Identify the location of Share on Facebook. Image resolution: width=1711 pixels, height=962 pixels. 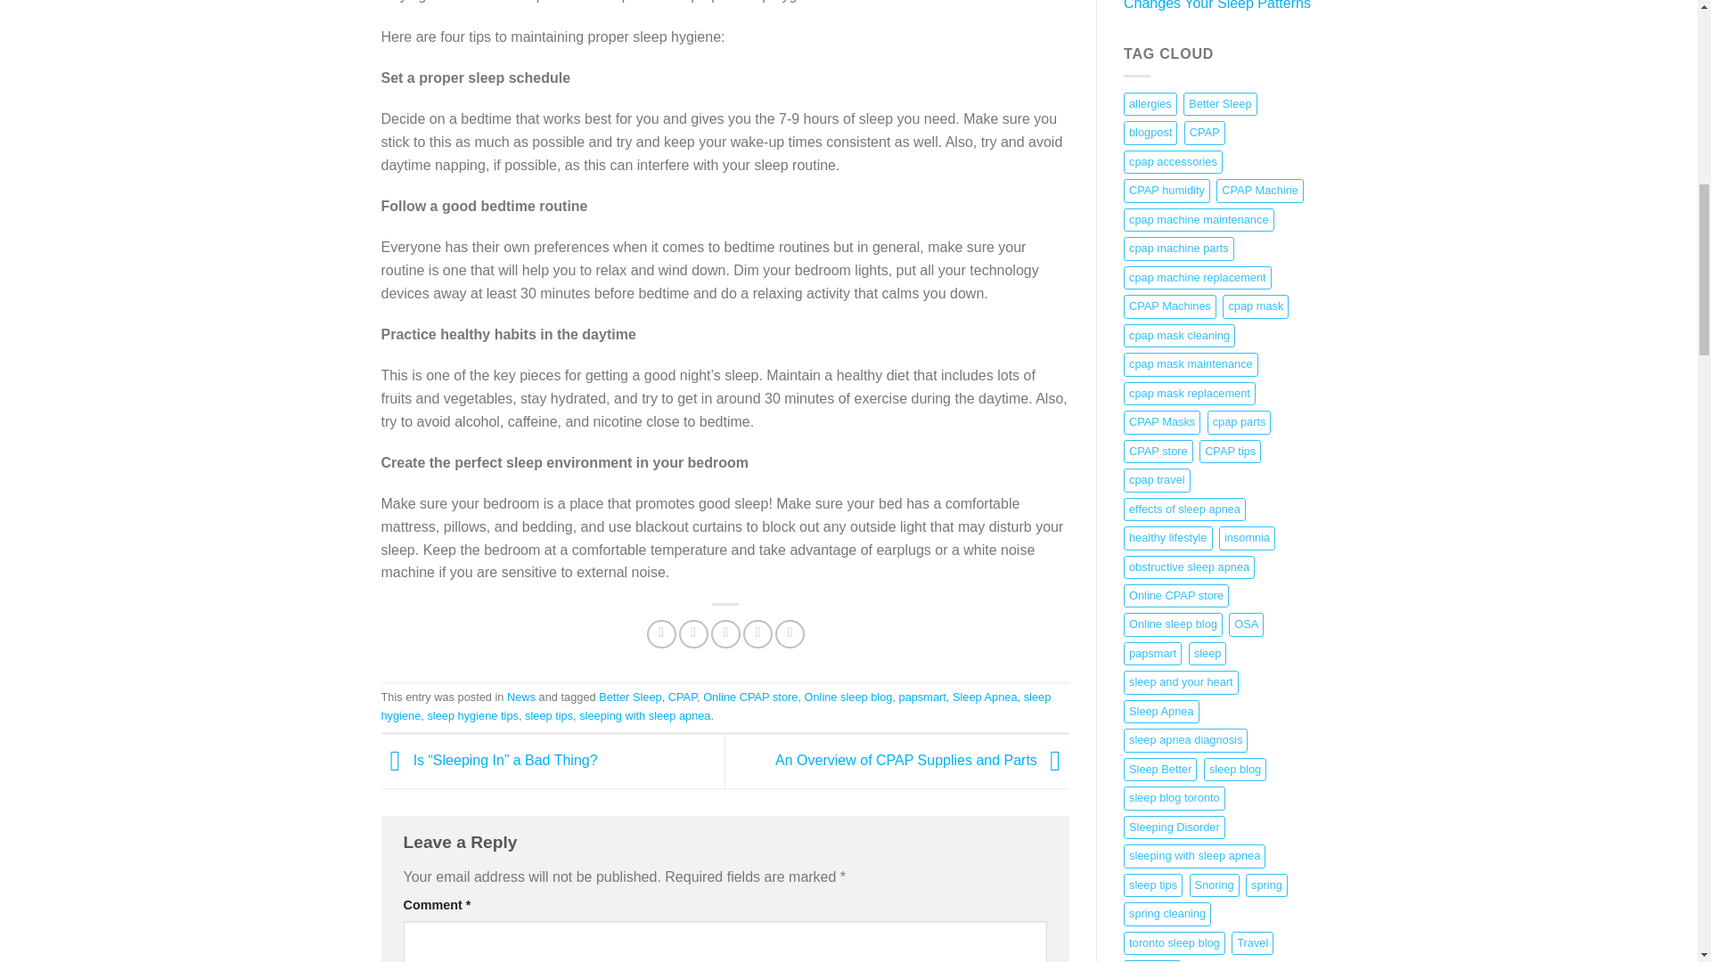
(661, 634).